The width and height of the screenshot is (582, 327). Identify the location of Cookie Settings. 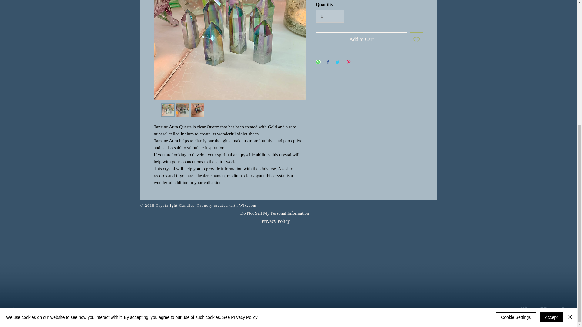
(516, 118).